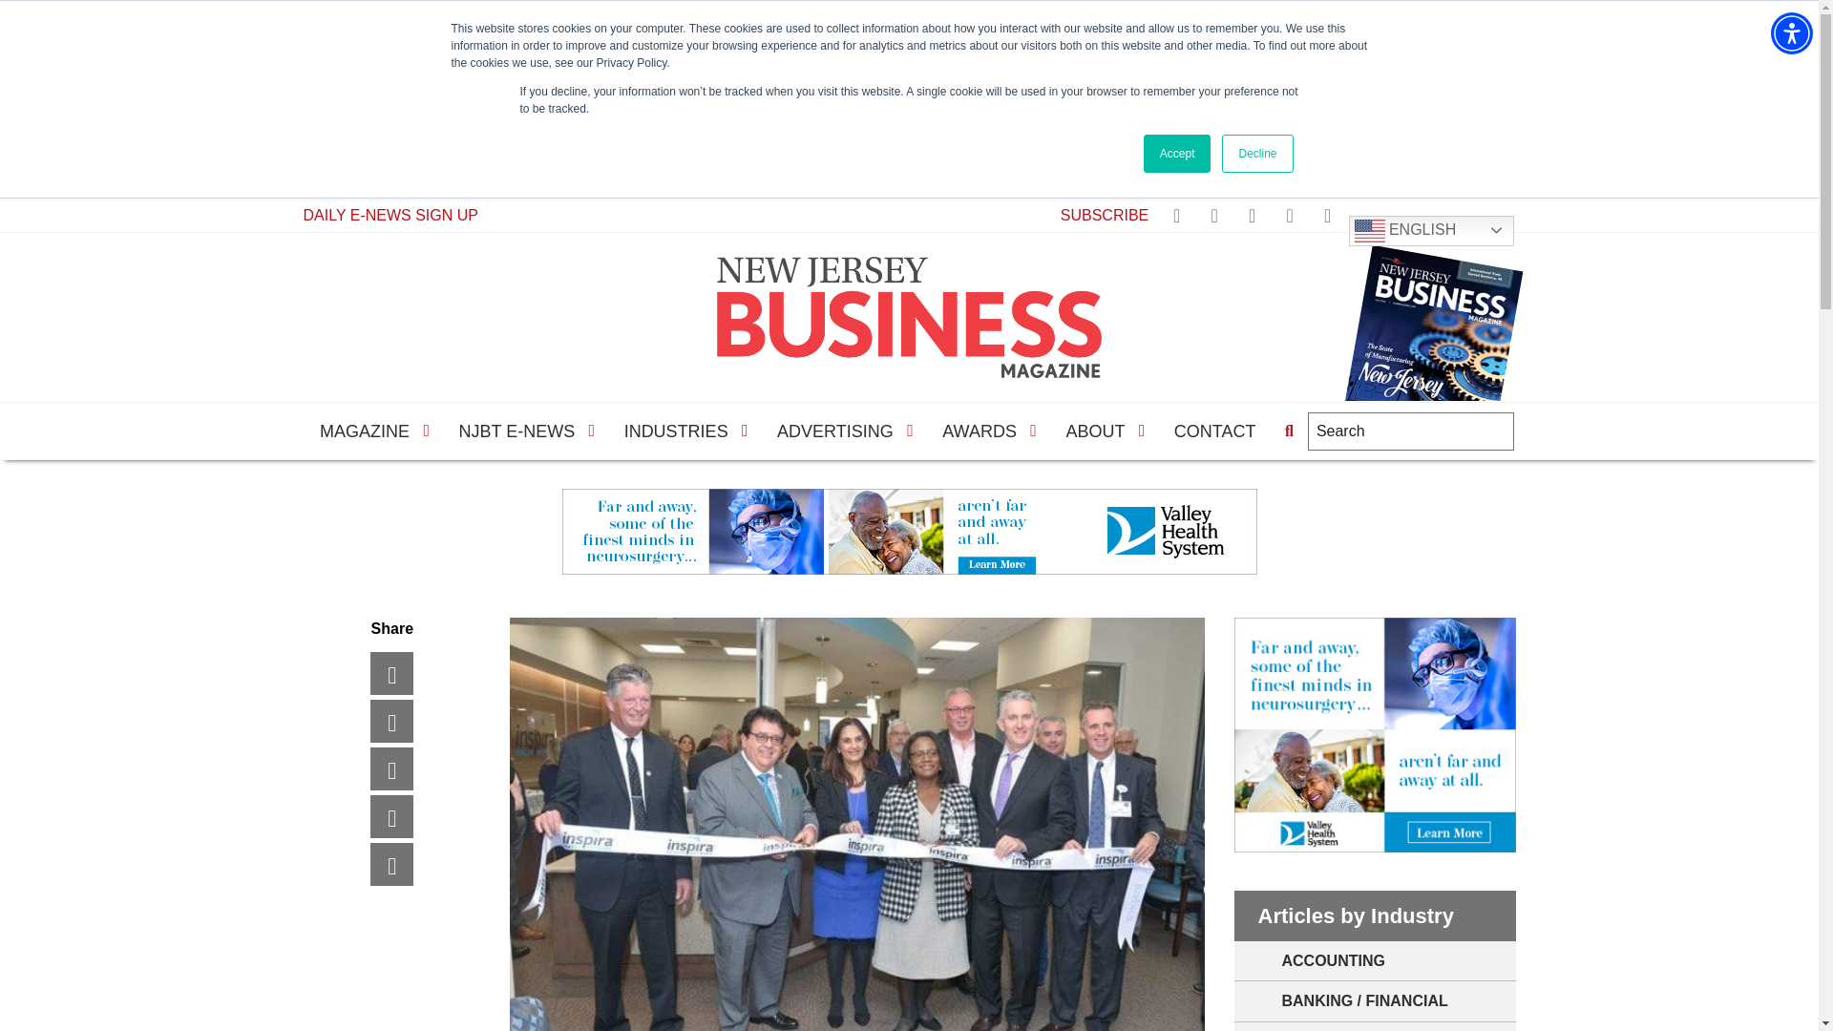 The width and height of the screenshot is (1833, 1031). I want to click on Accept, so click(1178, 154).